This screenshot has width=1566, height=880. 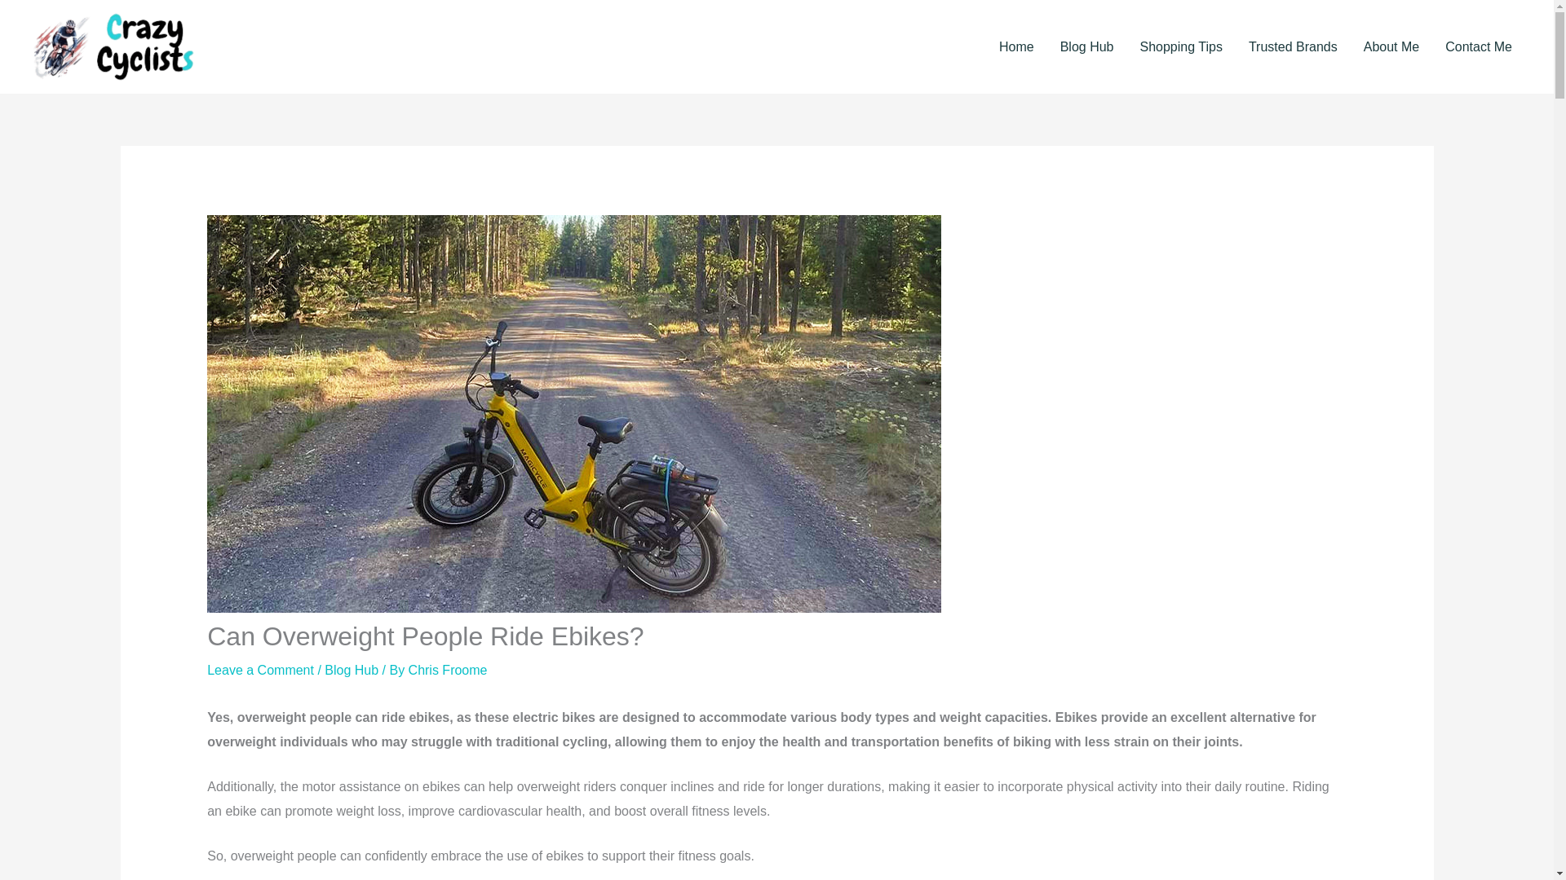 What do you see at coordinates (1479, 47) in the screenshot?
I see `Contact Me` at bounding box center [1479, 47].